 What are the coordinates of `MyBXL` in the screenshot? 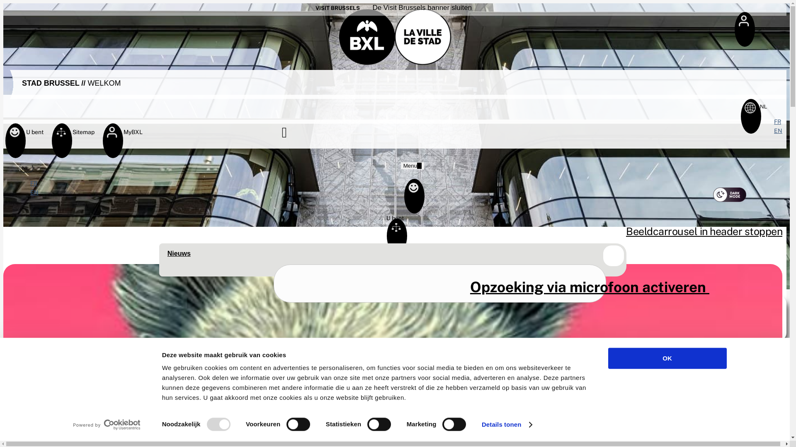 It's located at (112, 136).